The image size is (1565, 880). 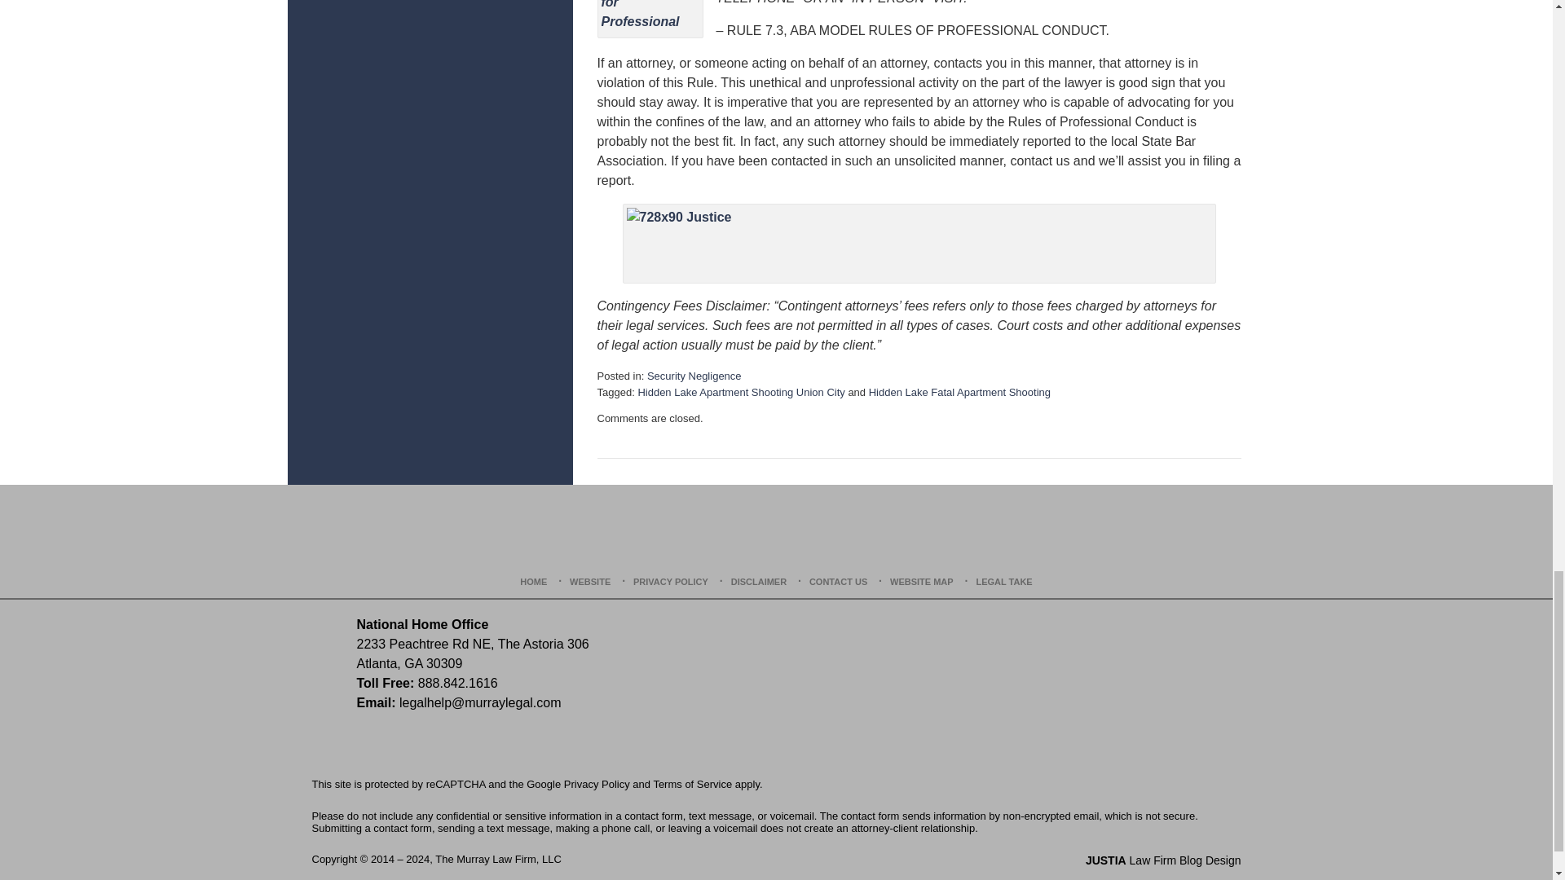 I want to click on Hidden Lake Fatal Apartment Shooting, so click(x=959, y=393).